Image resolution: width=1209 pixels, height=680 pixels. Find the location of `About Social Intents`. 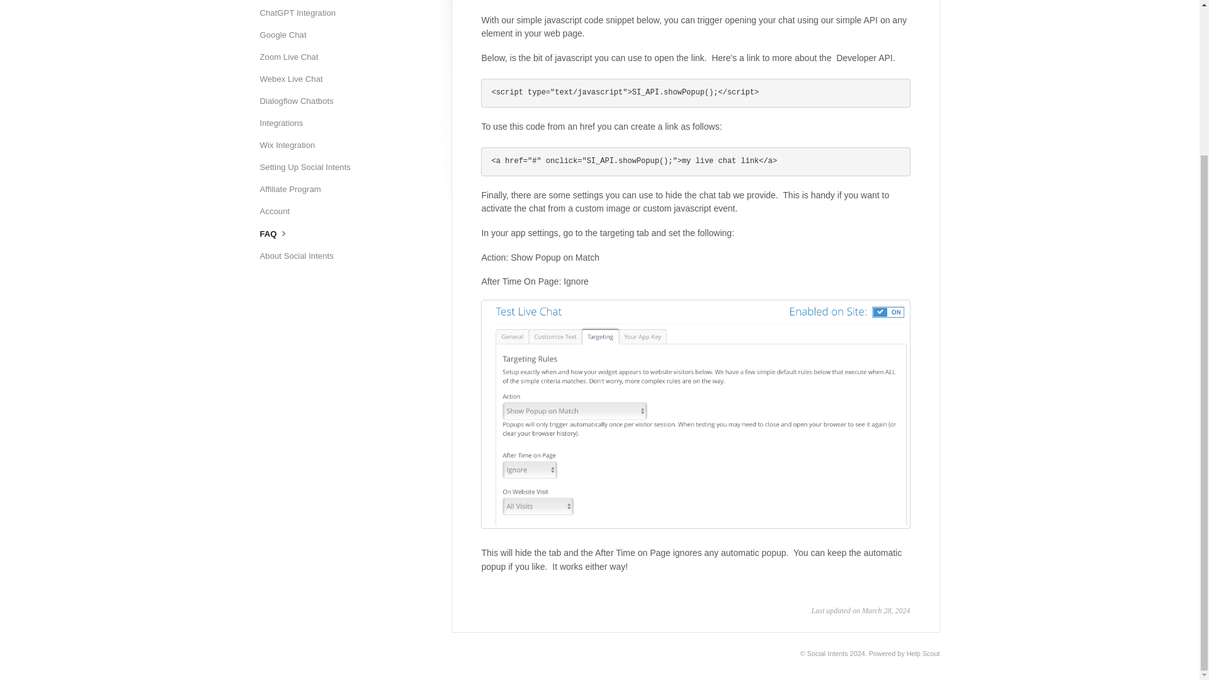

About Social Intents is located at coordinates (301, 256).